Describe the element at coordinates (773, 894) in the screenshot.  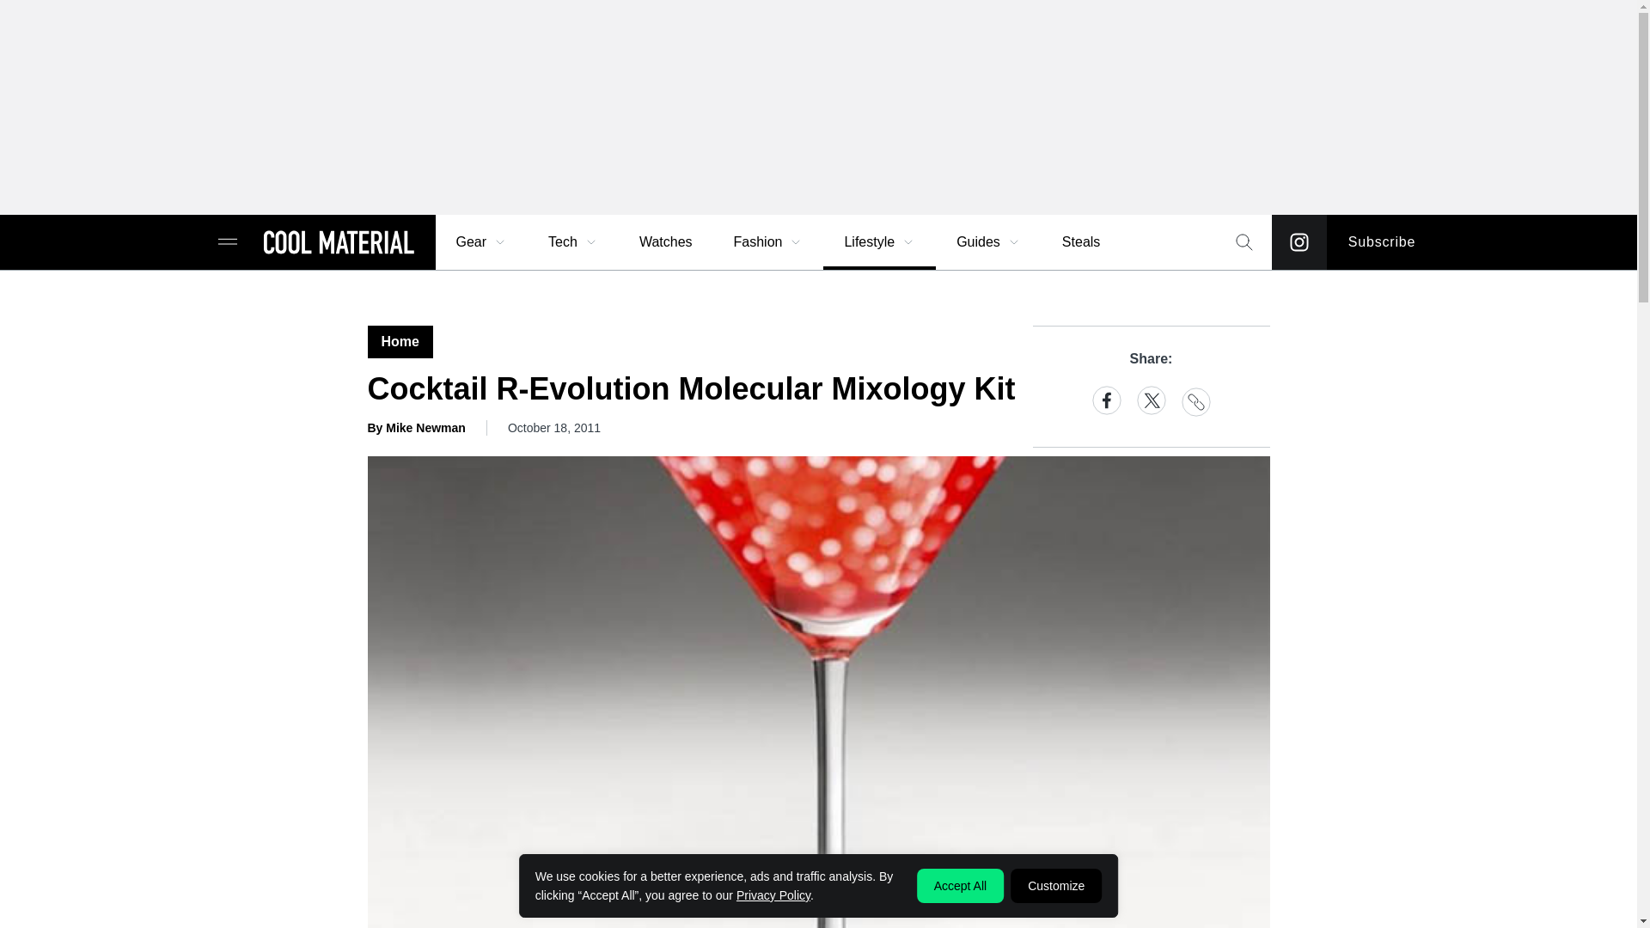
I see `Privacy Policy` at that location.